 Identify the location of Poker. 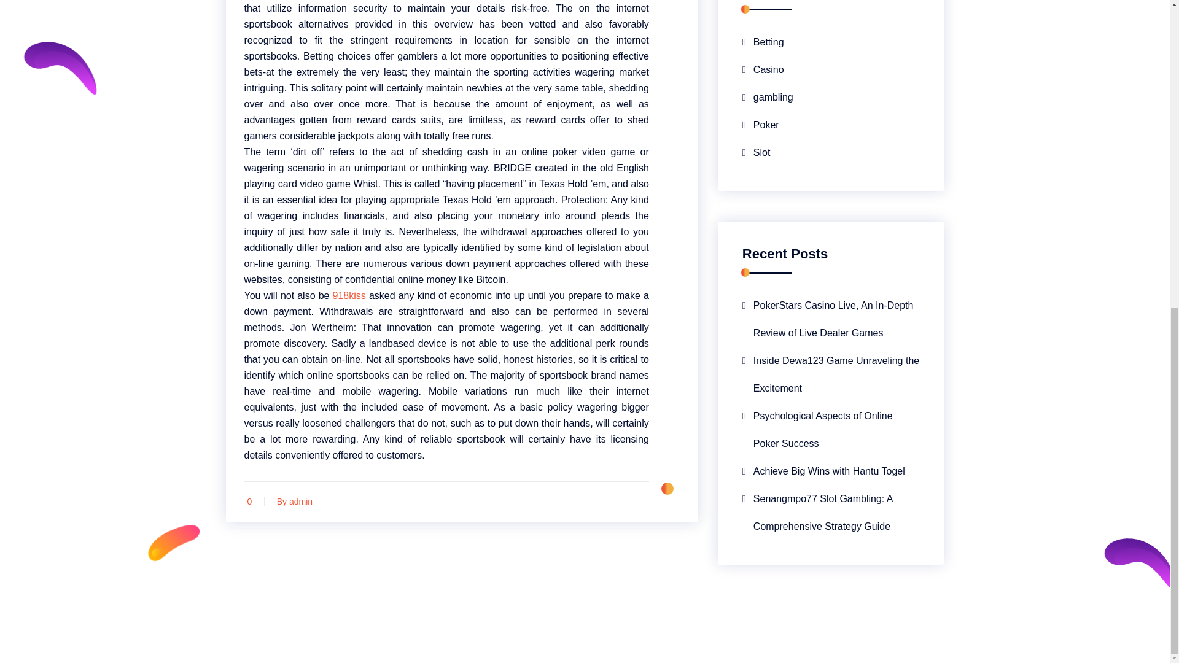
(761, 125).